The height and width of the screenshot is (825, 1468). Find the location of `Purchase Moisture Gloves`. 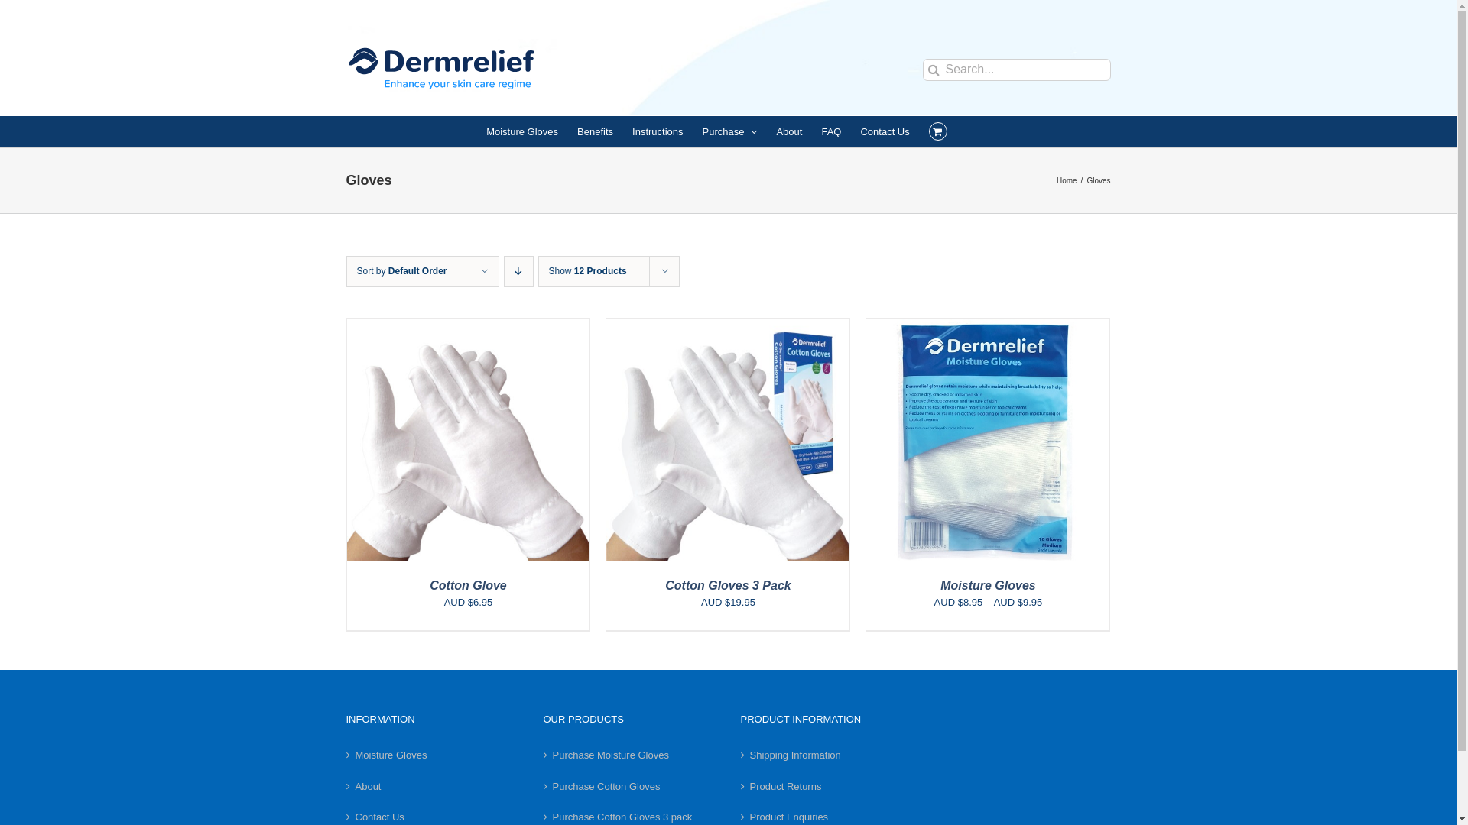

Purchase Moisture Gloves is located at coordinates (630, 755).